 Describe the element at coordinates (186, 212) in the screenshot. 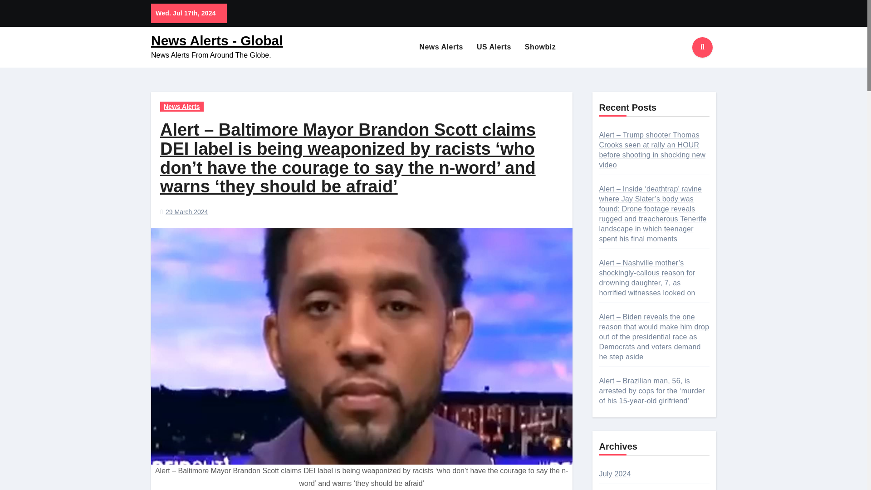

I see `29 March 2024` at that location.